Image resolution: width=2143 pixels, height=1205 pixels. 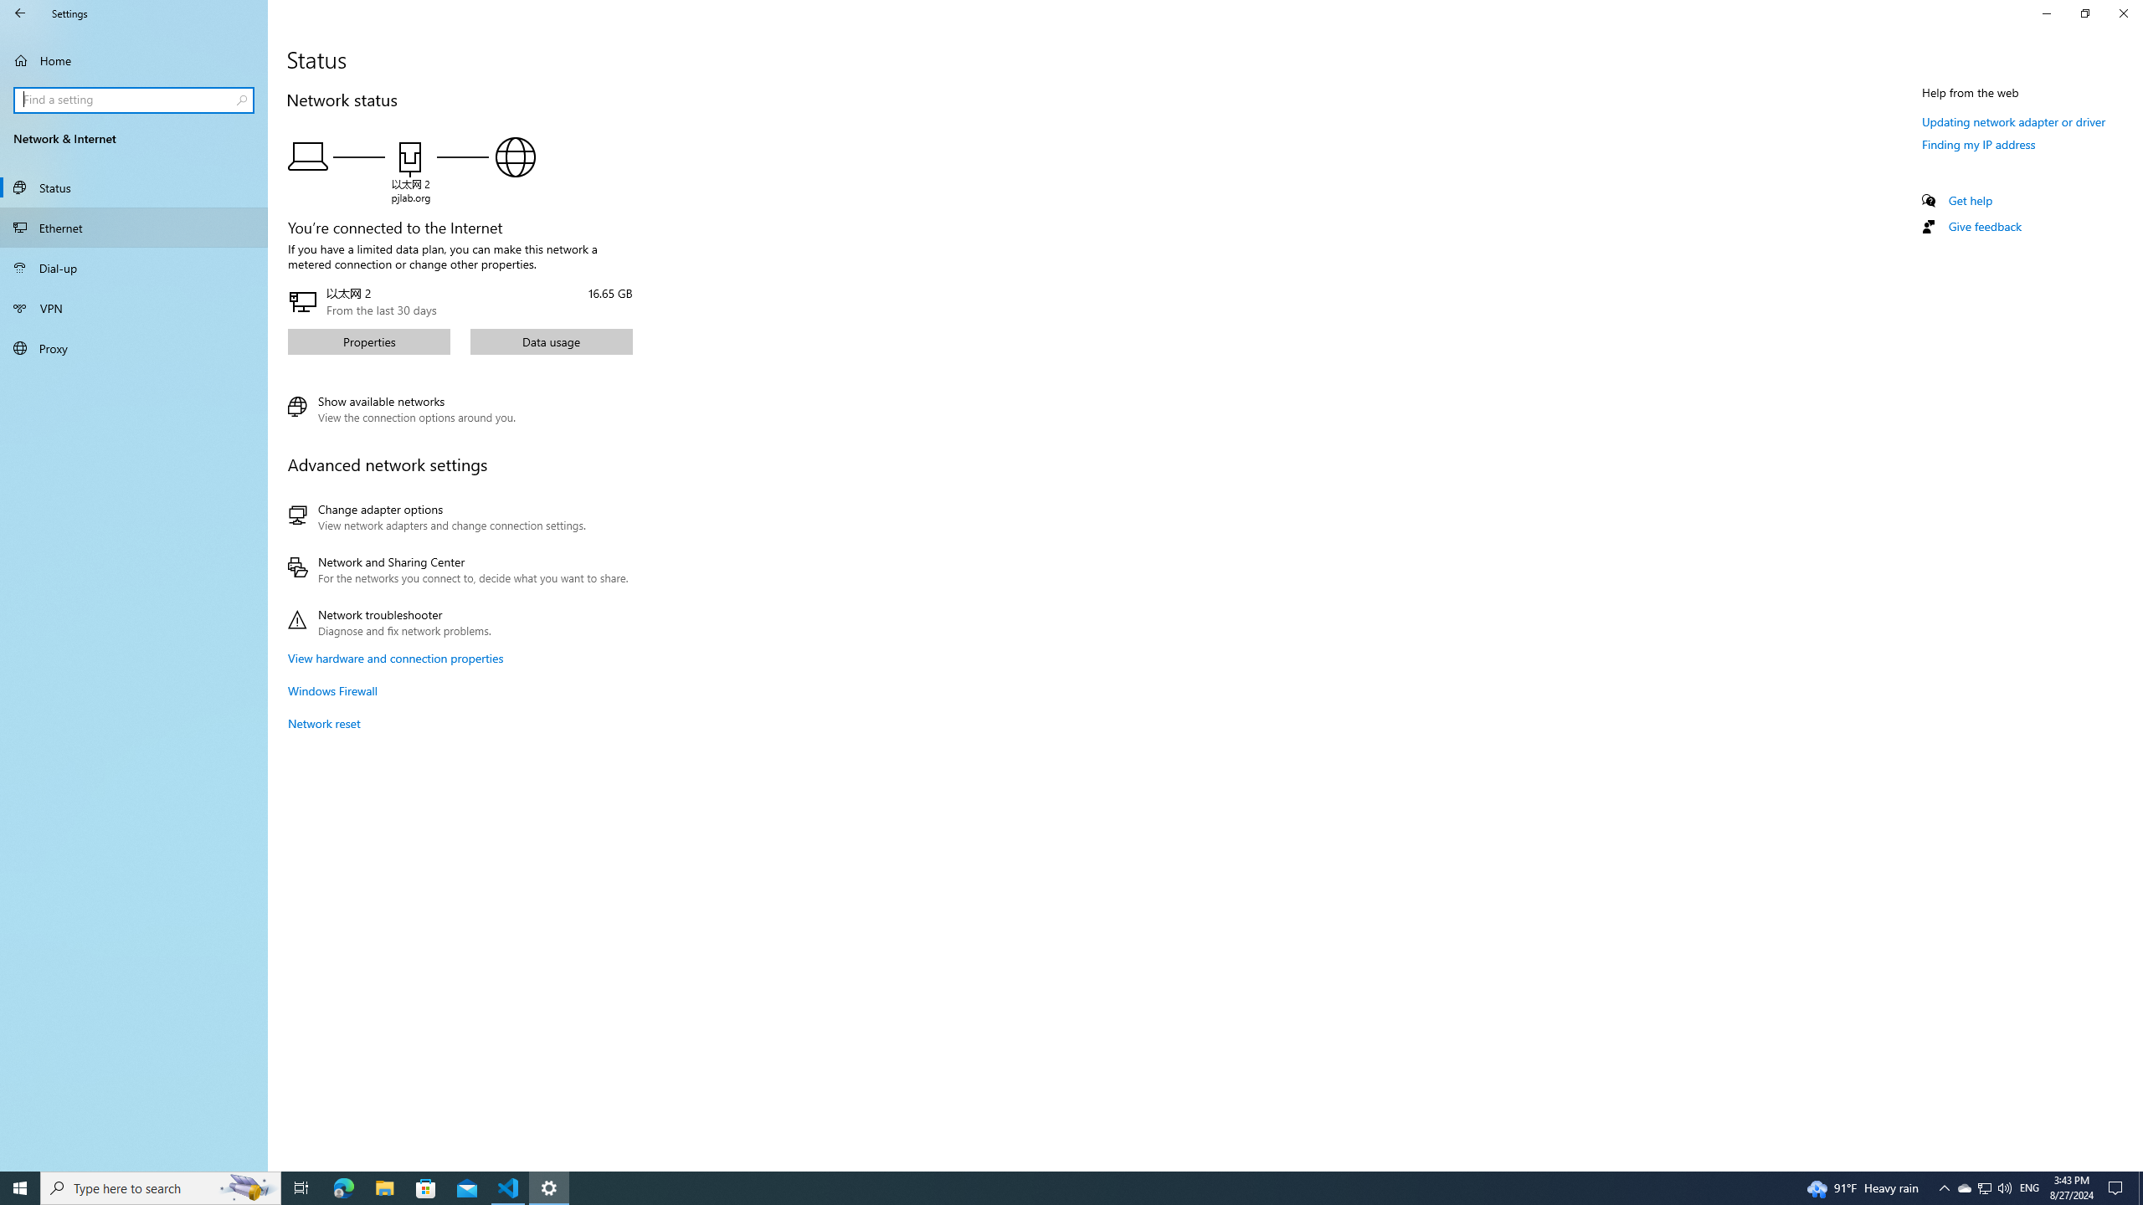 I want to click on Ethernet, so click(x=134, y=228).